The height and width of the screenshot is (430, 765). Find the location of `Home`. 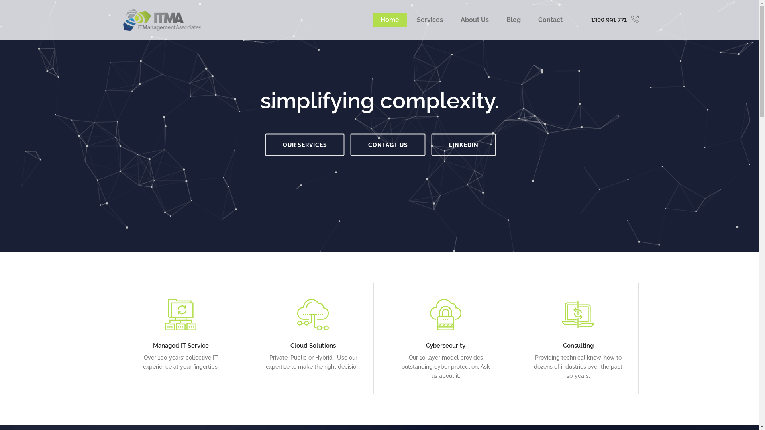

Home is located at coordinates (390, 20).